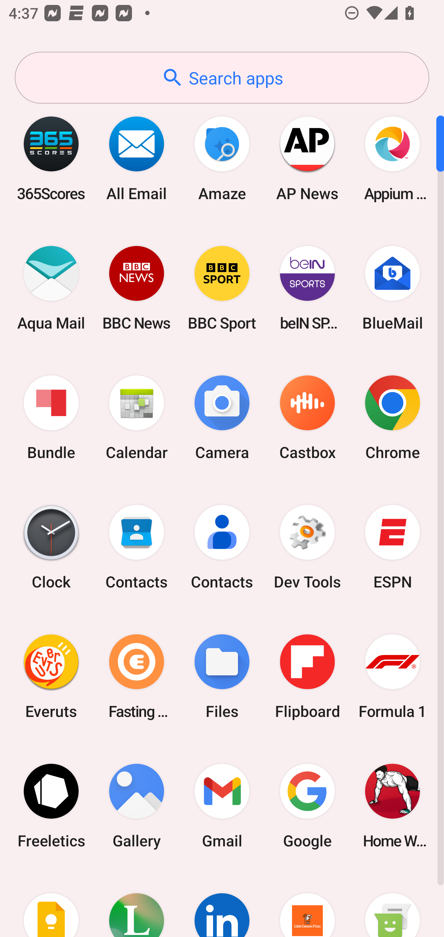 This screenshot has width=444, height=937. I want to click on All Email, so click(137, 158).